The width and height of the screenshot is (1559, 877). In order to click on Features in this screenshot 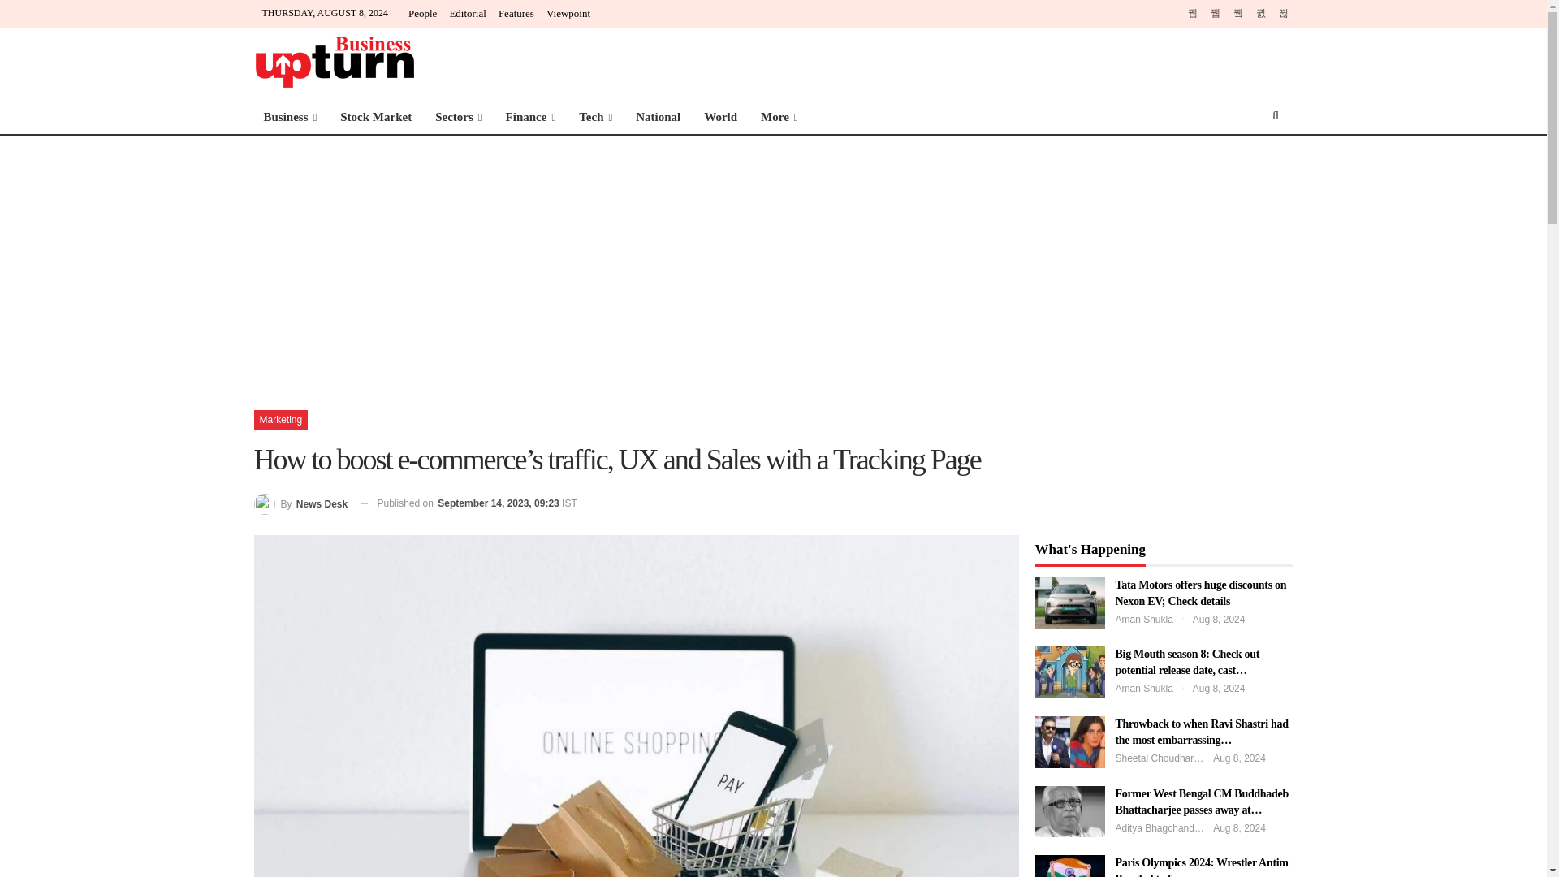, I will do `click(516, 13)`.